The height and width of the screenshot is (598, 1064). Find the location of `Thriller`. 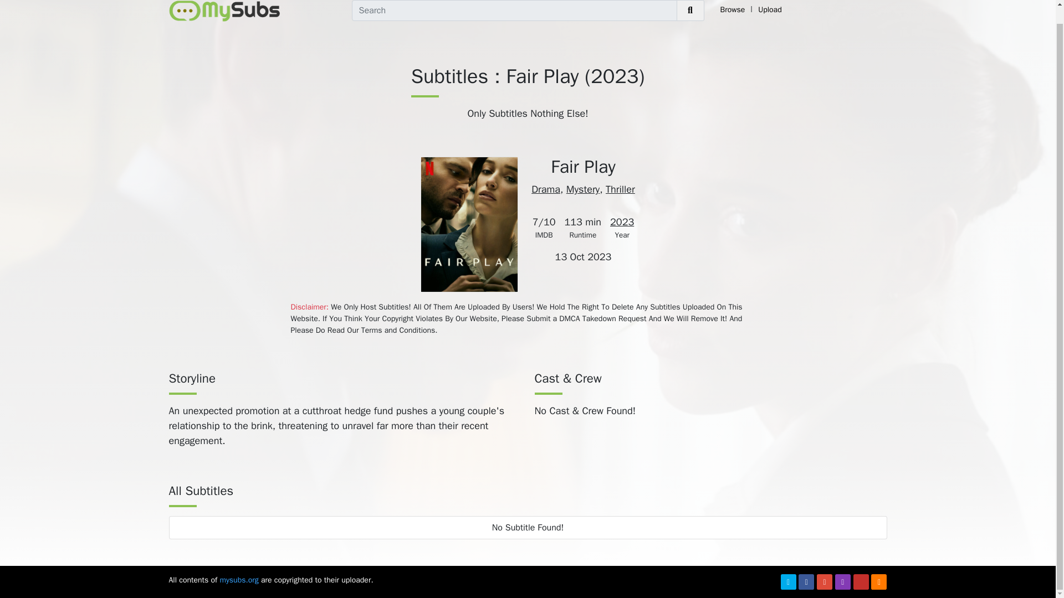

Thriller is located at coordinates (620, 189).